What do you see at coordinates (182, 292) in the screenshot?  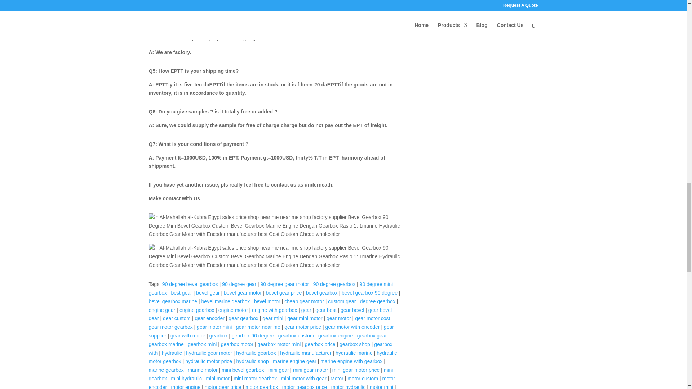 I see `best gear` at bounding box center [182, 292].